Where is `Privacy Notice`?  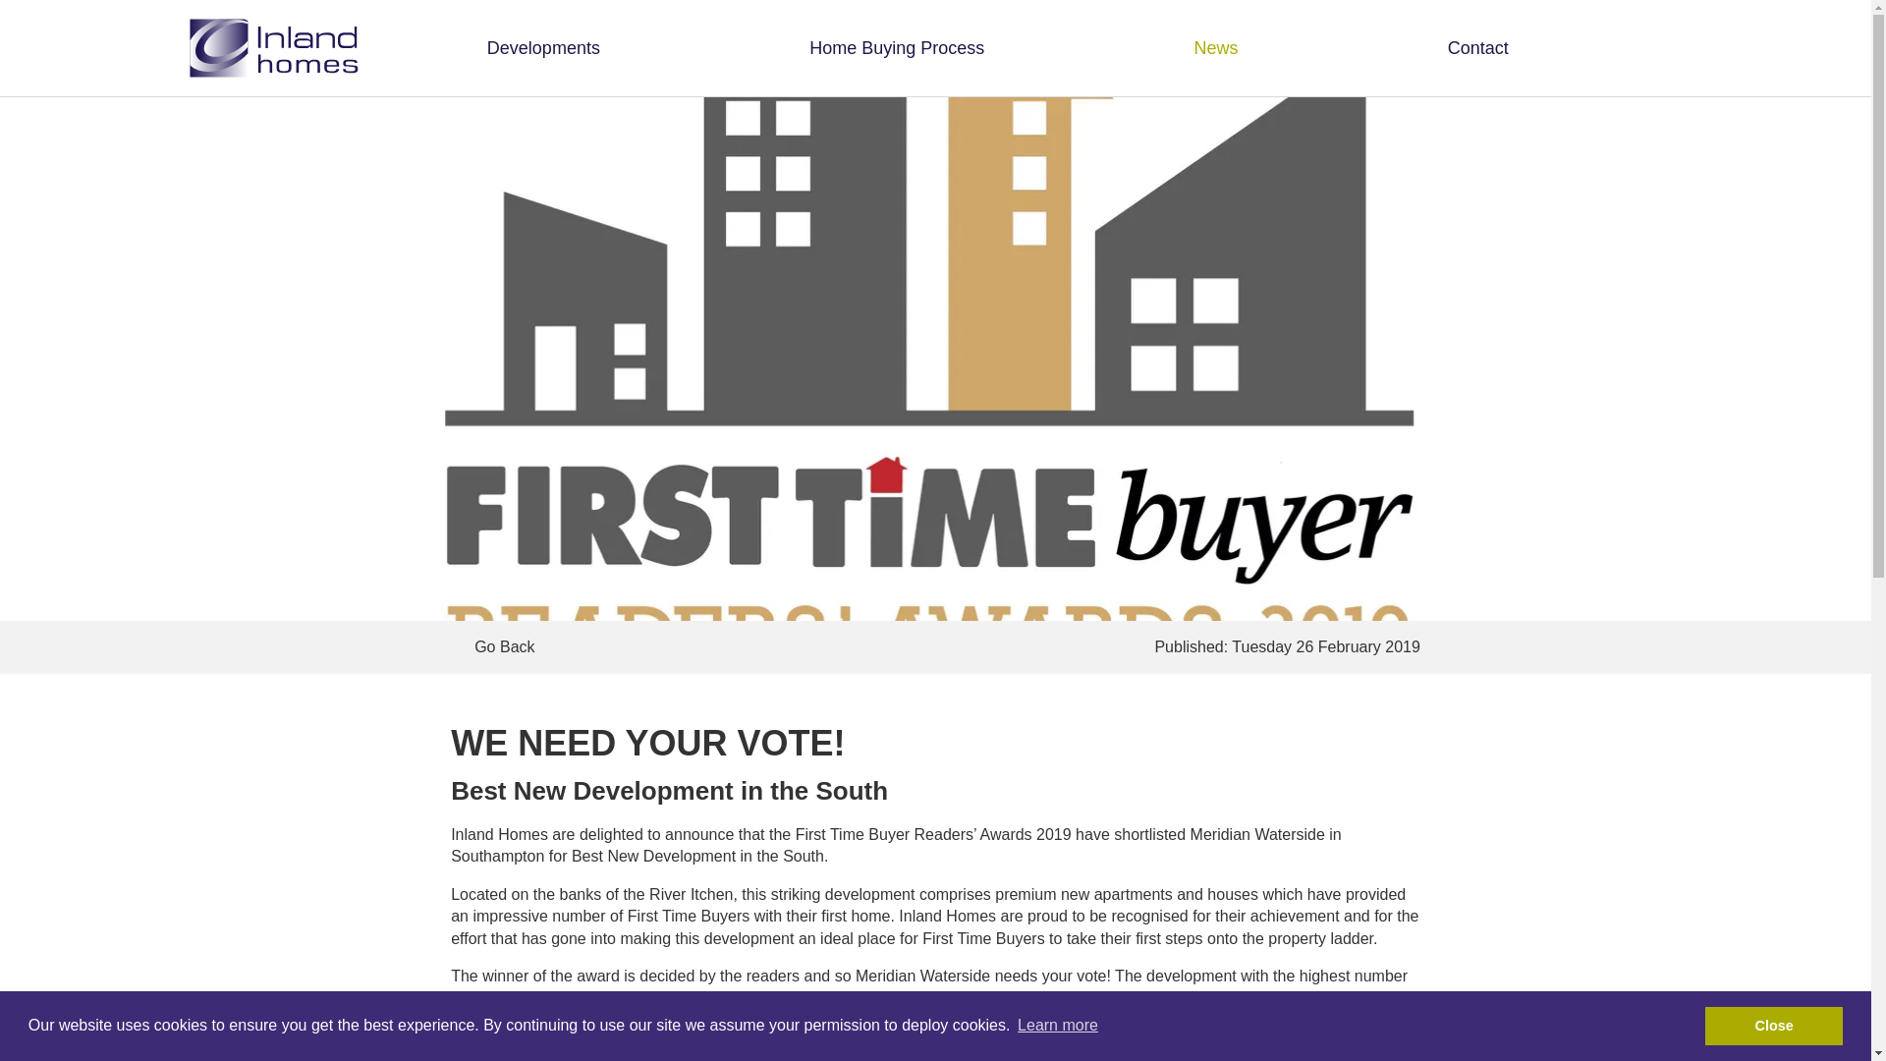
Privacy Notice is located at coordinates (222, 980).